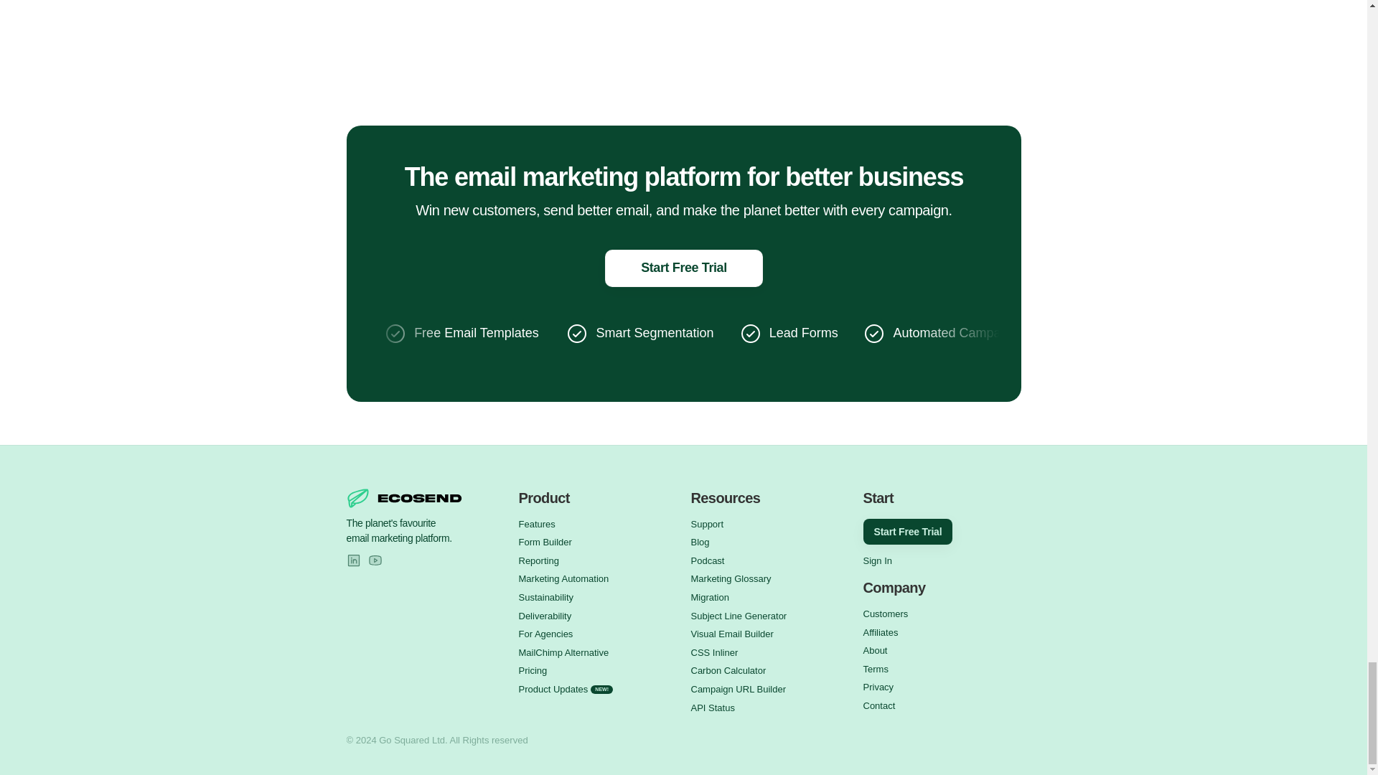 This screenshot has height=775, width=1378. Describe the element at coordinates (709, 597) in the screenshot. I see `Migration` at that location.